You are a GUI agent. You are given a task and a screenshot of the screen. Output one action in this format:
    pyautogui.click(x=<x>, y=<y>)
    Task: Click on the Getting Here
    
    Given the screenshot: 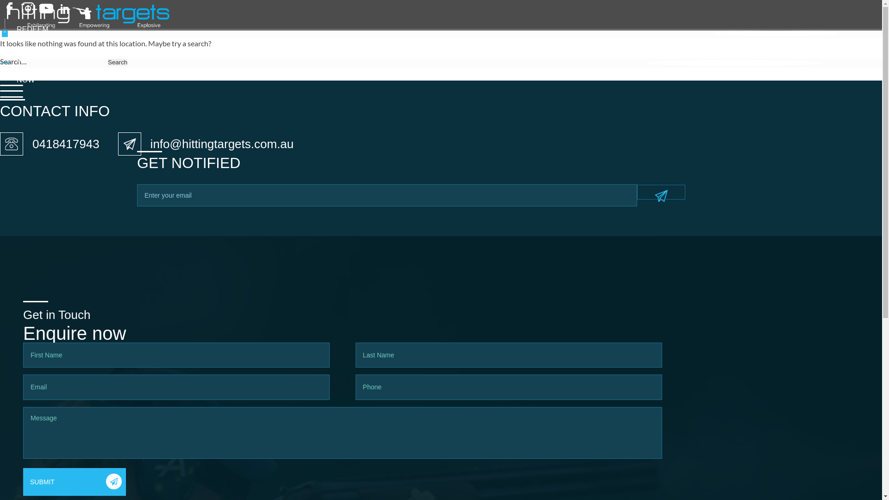 What is the action you would take?
    pyautogui.click(x=468, y=254)
    